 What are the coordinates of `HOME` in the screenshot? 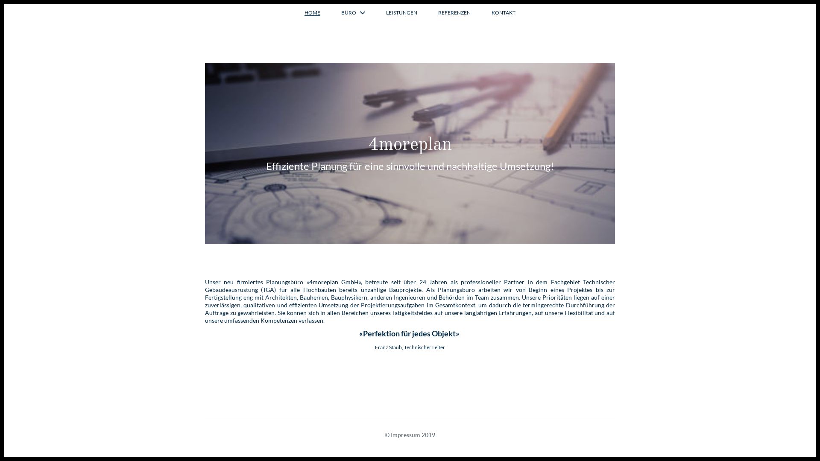 It's located at (313, 13).